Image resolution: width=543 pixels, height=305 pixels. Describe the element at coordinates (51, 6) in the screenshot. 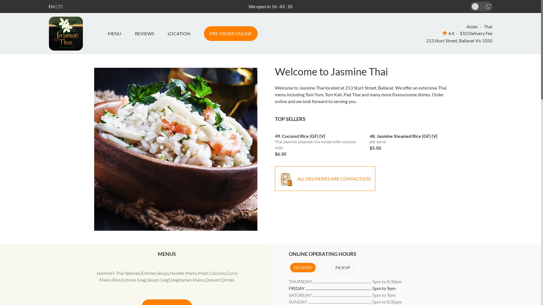

I see `EN` at that location.